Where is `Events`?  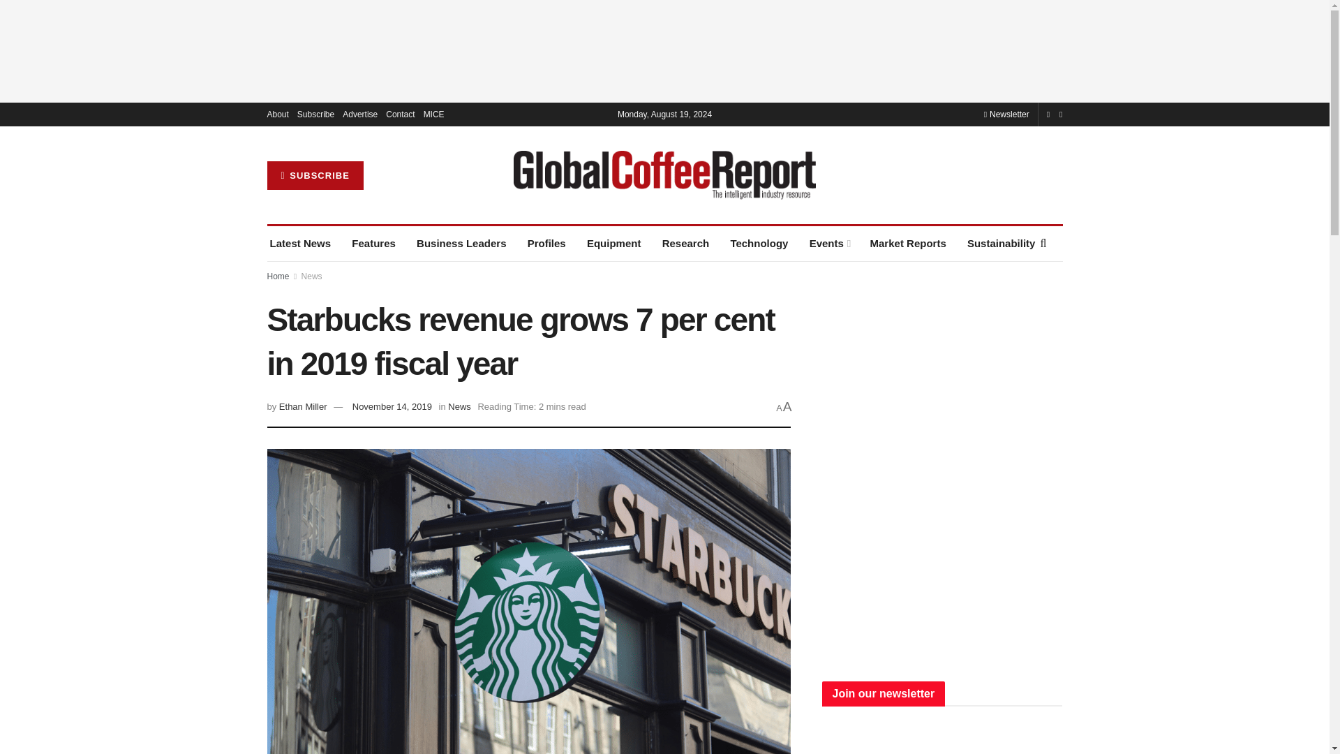 Events is located at coordinates (829, 243).